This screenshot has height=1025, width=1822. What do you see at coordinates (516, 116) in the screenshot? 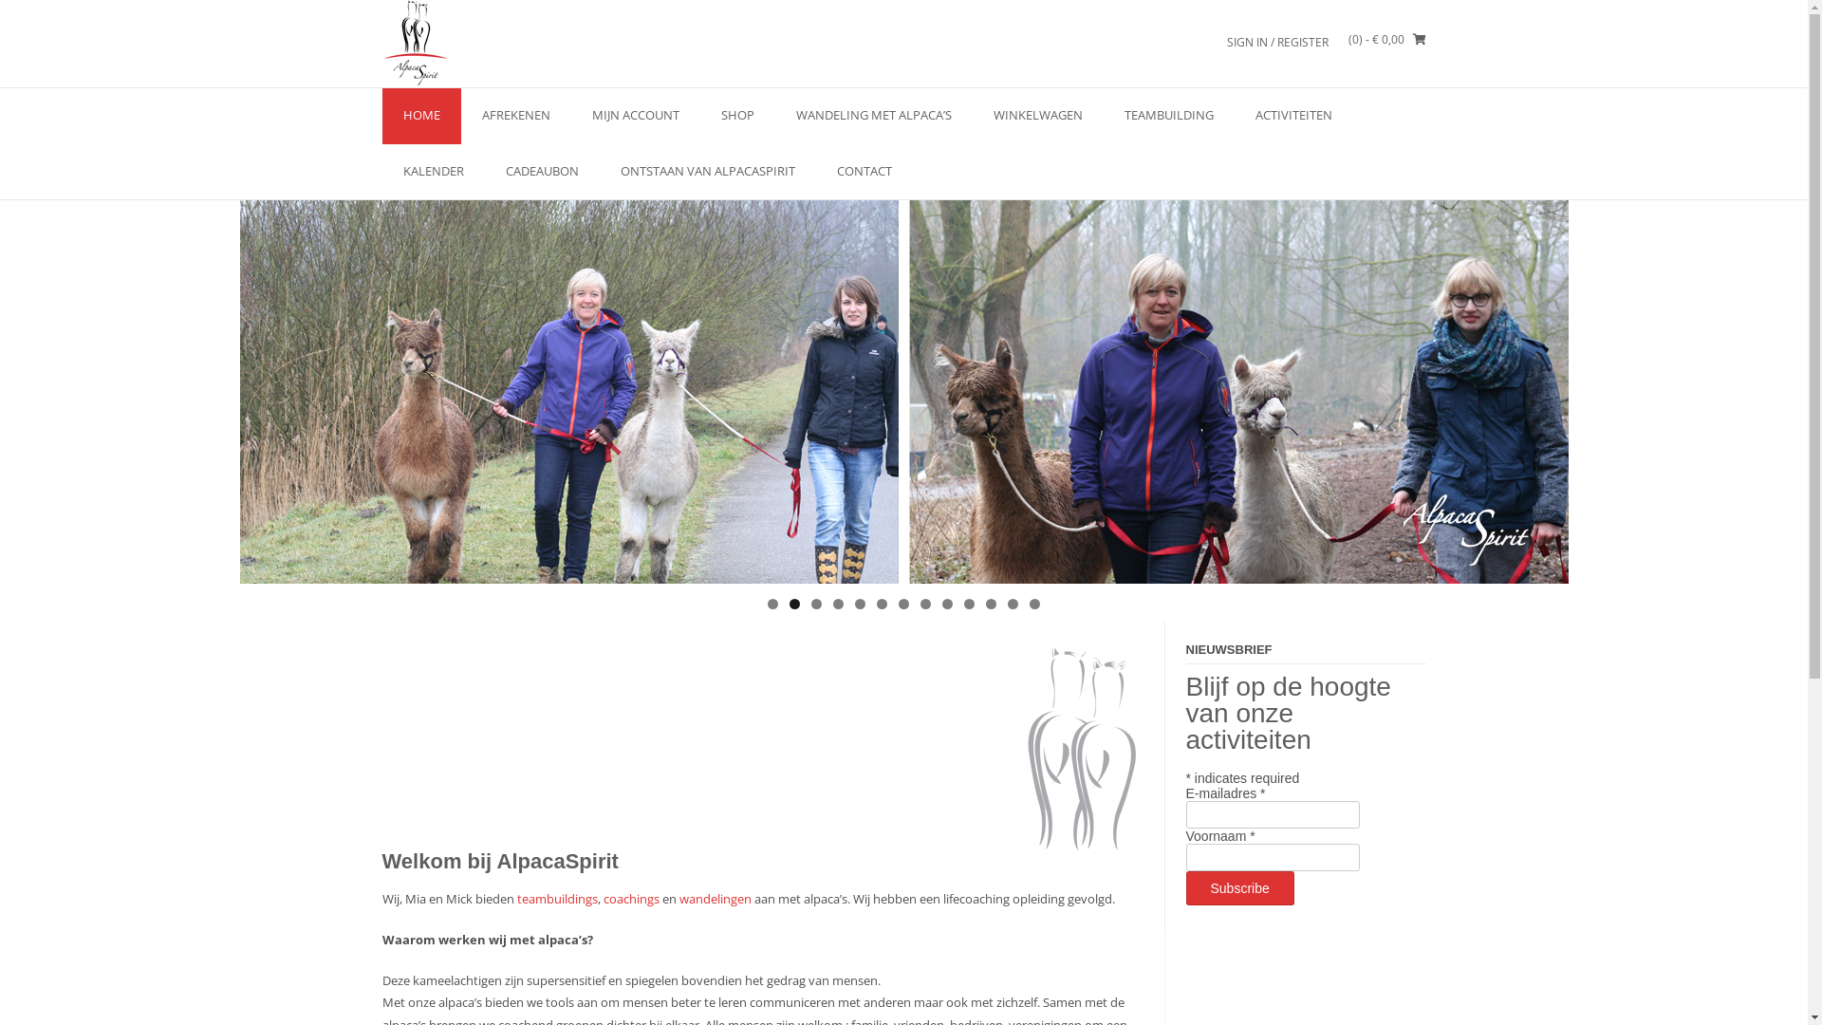
I see `AFREKENEN` at bounding box center [516, 116].